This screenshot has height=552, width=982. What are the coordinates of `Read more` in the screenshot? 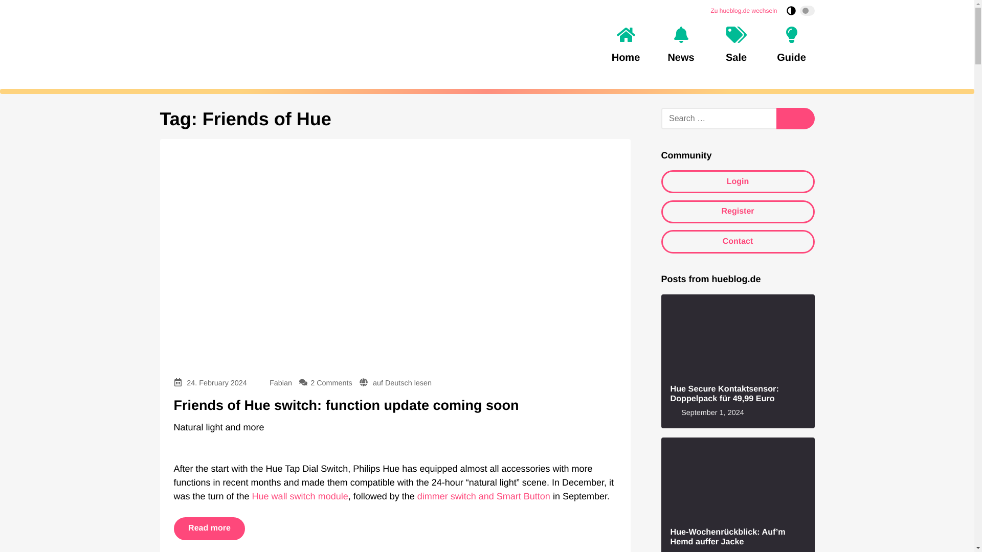 It's located at (210, 528).